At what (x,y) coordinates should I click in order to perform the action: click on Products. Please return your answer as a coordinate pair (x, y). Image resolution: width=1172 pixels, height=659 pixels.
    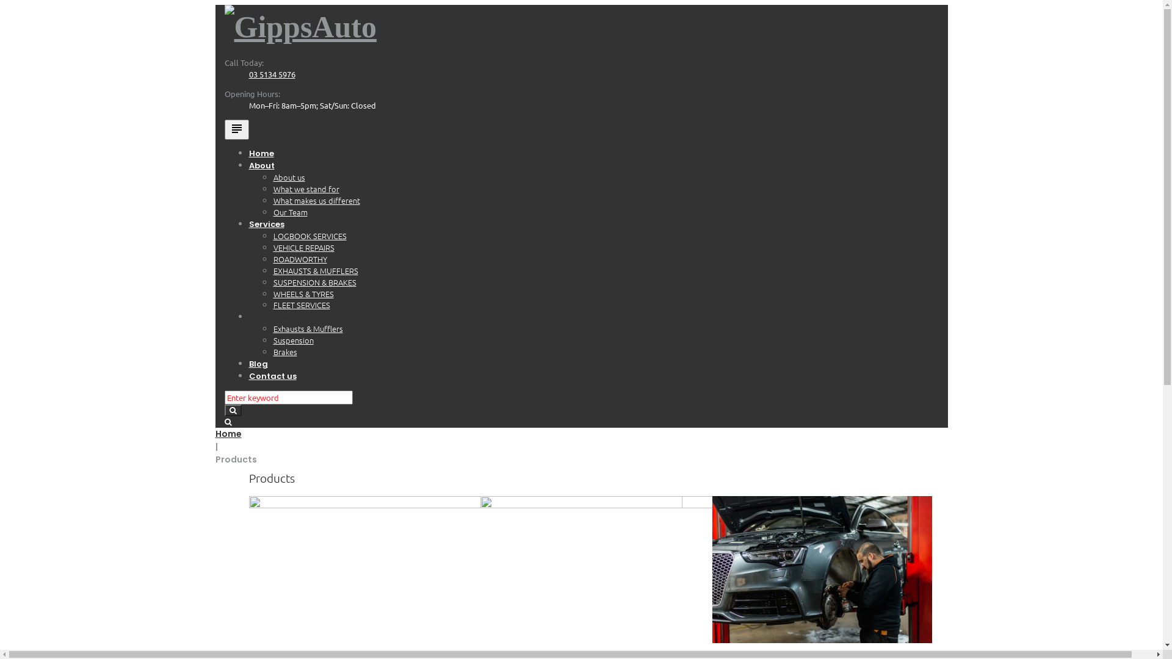
    Looking at the image, I should click on (269, 317).